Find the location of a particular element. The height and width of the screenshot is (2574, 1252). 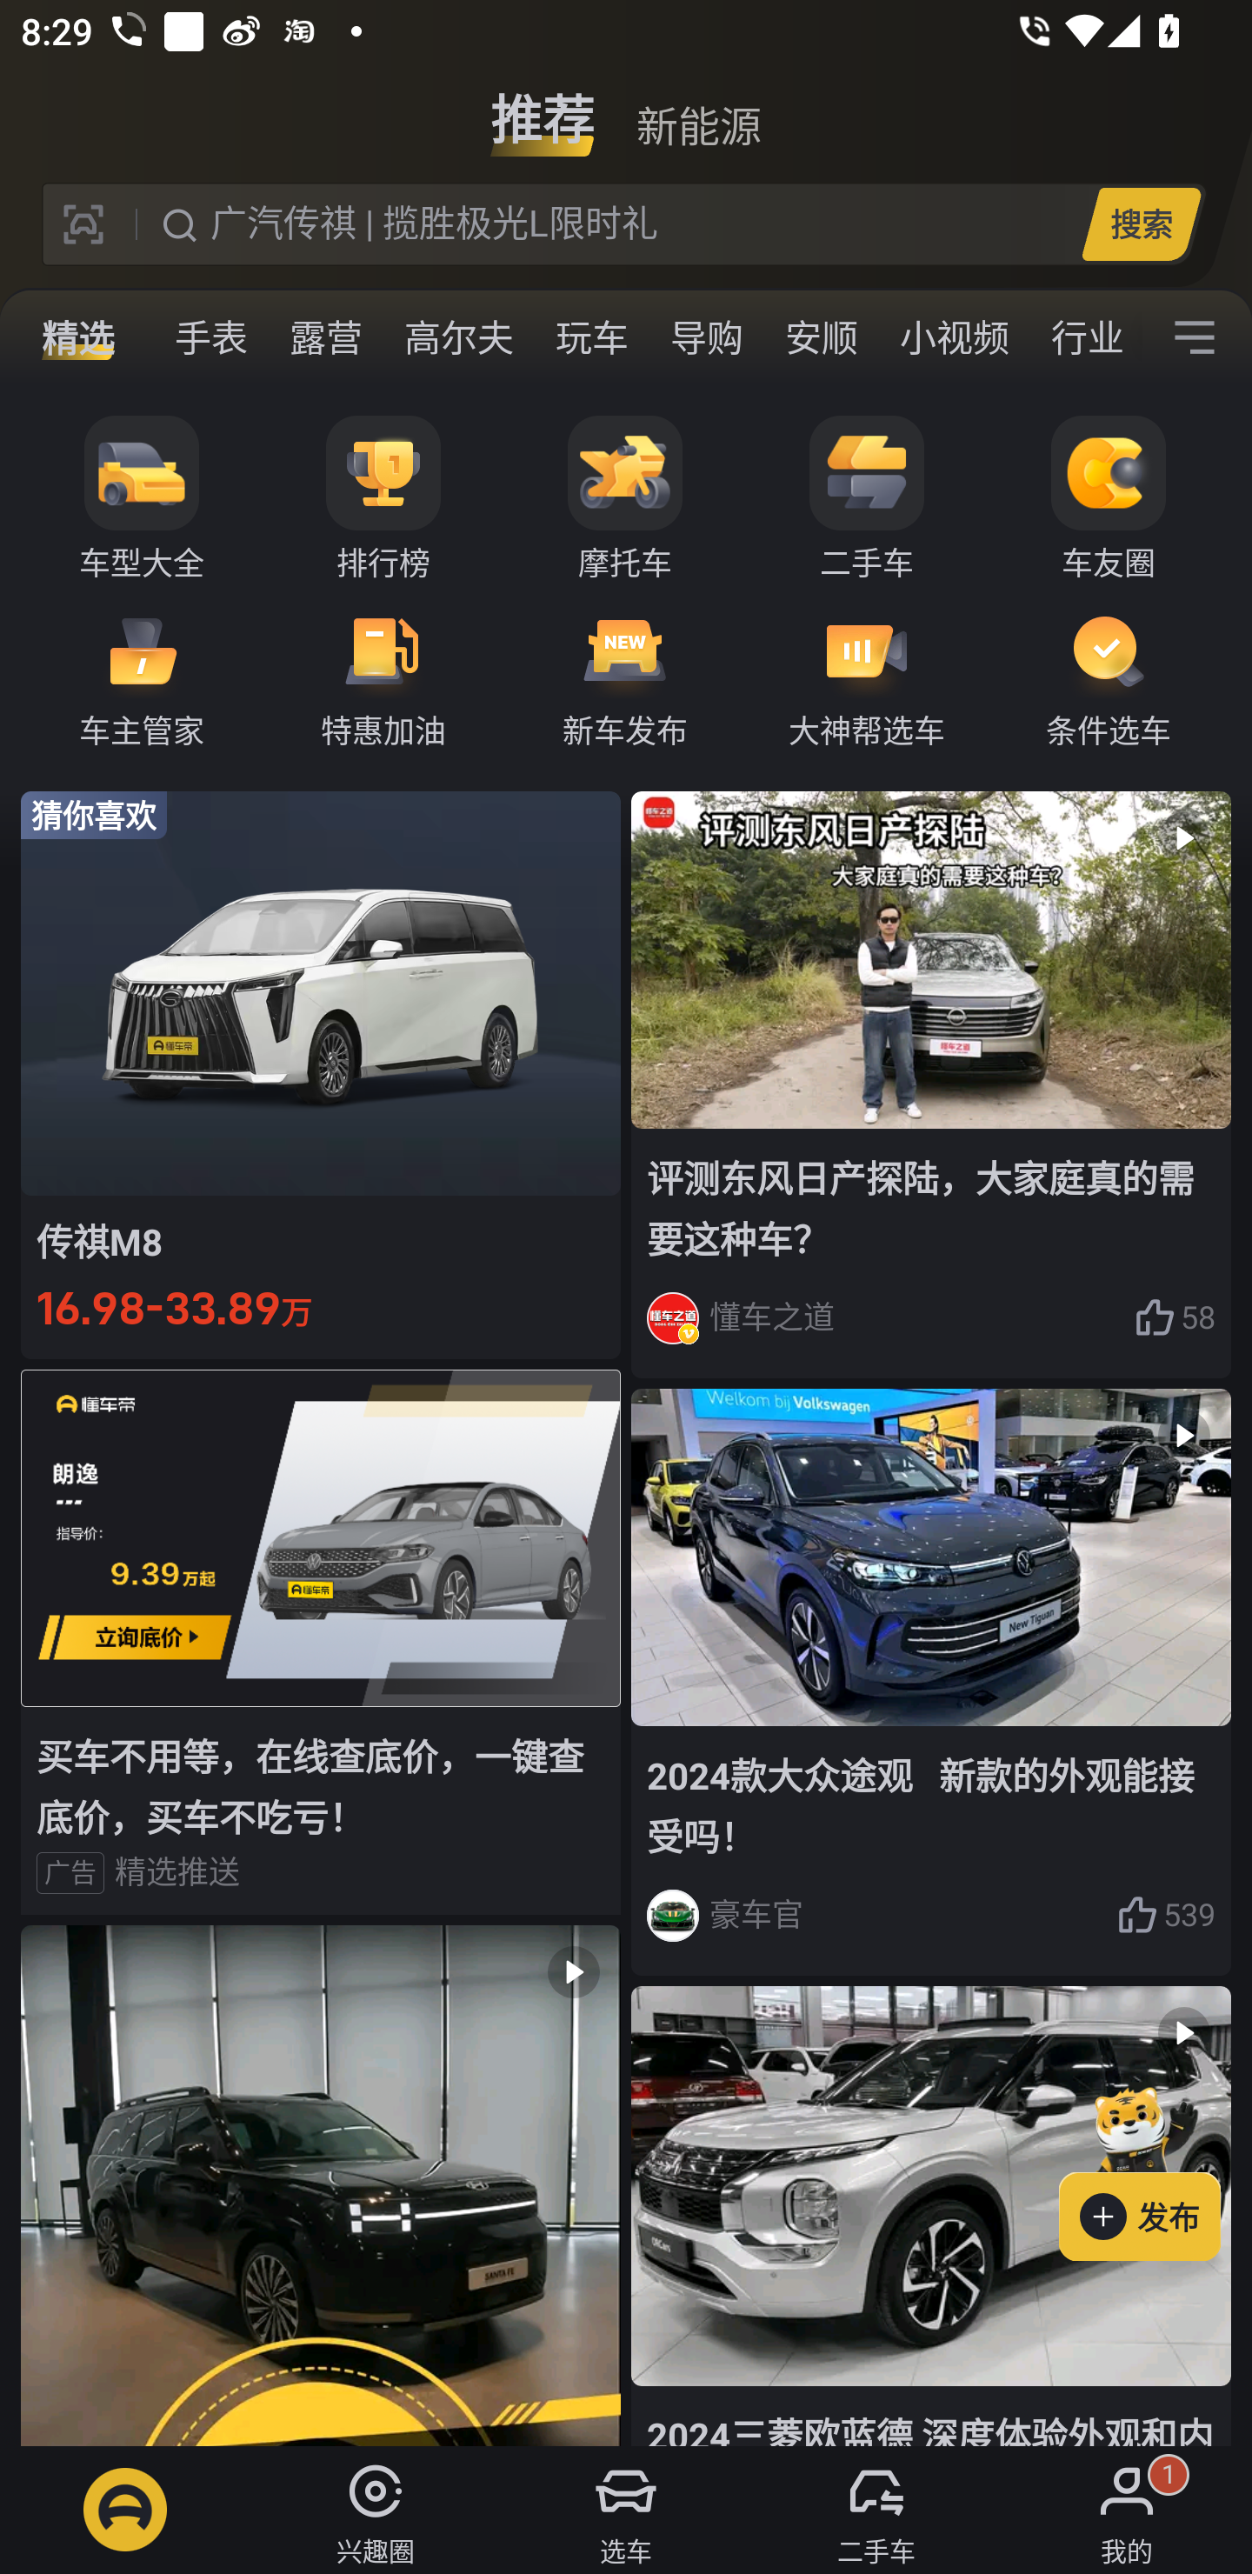

高尔夫 is located at coordinates (458, 337).